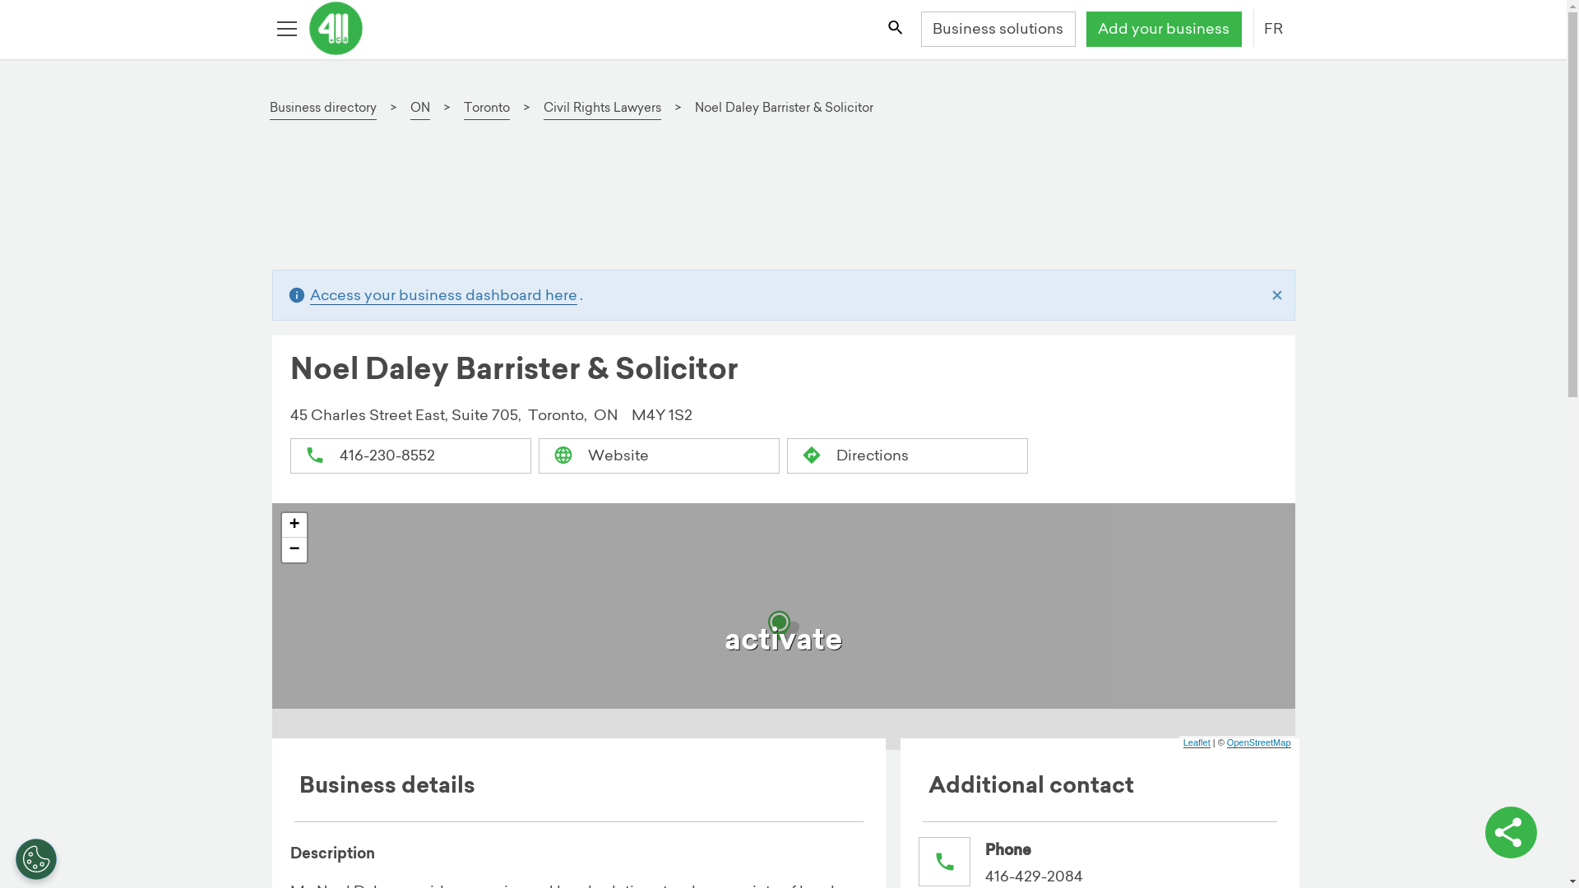 This screenshot has width=1579, height=888. Describe the element at coordinates (411, 456) in the screenshot. I see `416-230-8552` at that location.